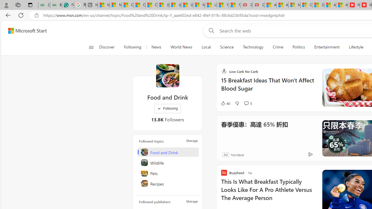 The height and width of the screenshot is (209, 372). What do you see at coordinates (248, 103) in the screenshot?
I see `View comments 5 Comment` at bounding box center [248, 103].